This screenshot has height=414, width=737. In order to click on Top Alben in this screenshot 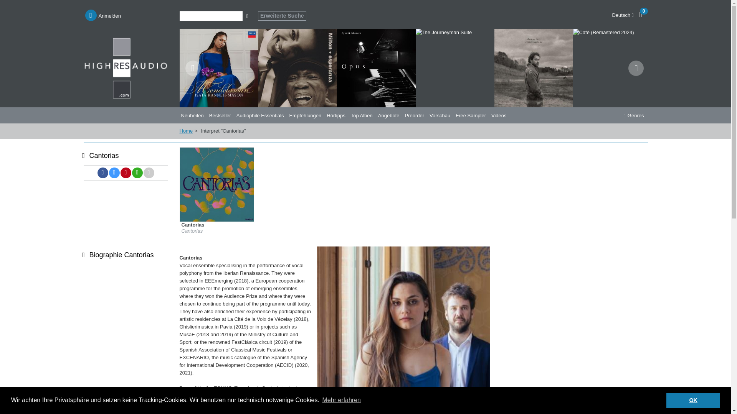, I will do `click(363, 115)`.